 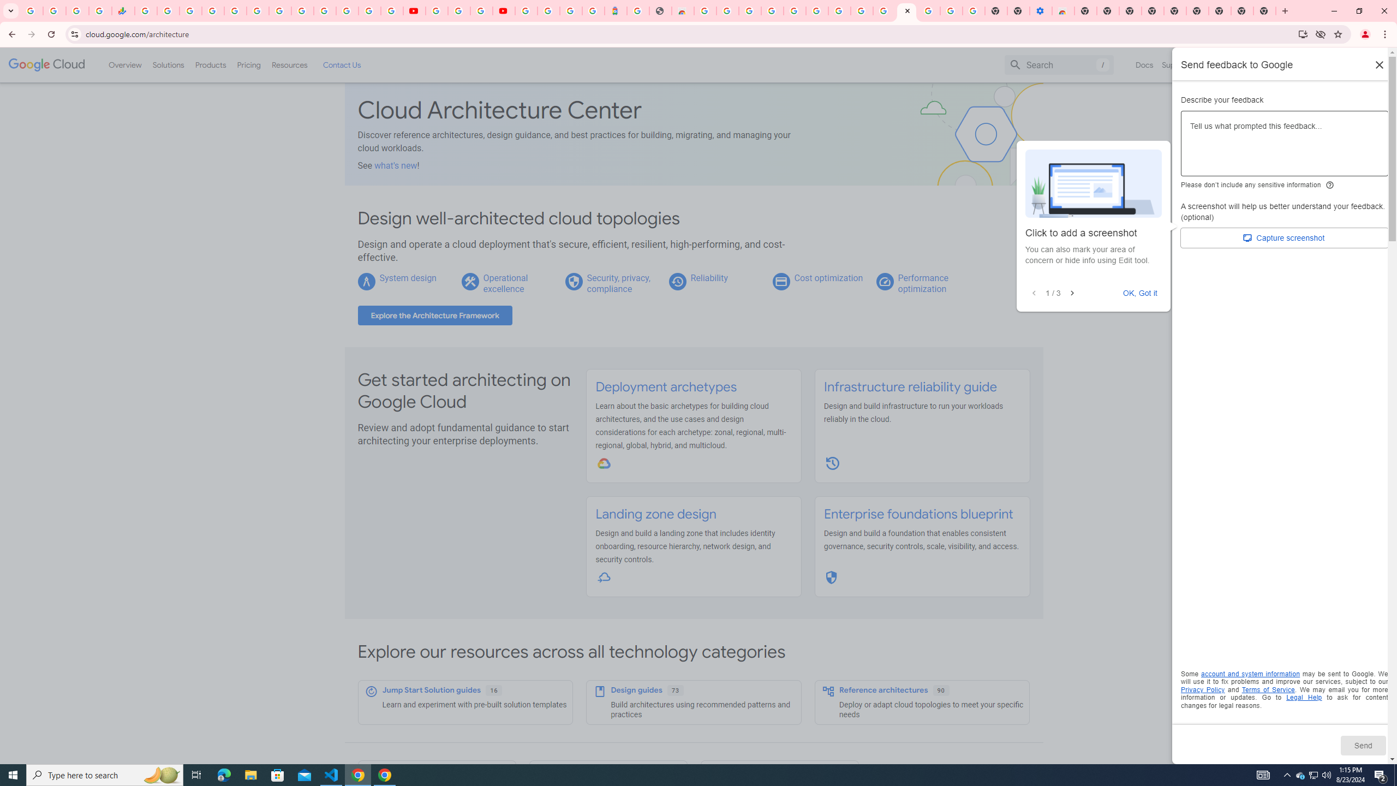 What do you see at coordinates (168, 64) in the screenshot?
I see `Solutions` at bounding box center [168, 64].